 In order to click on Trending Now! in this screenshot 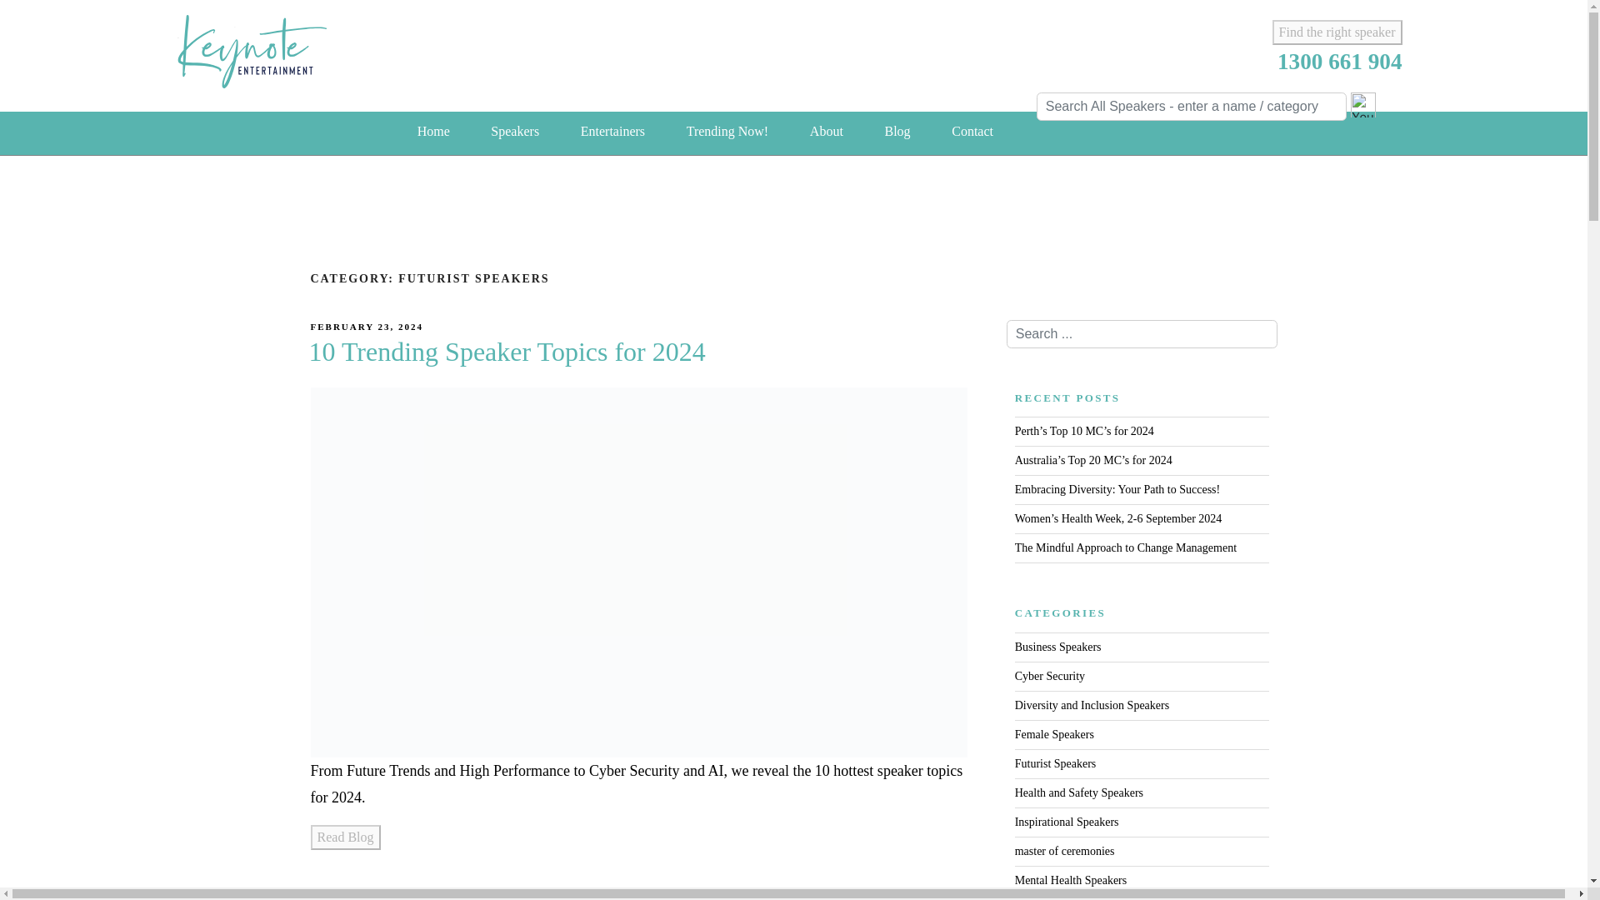, I will do `click(727, 131)`.